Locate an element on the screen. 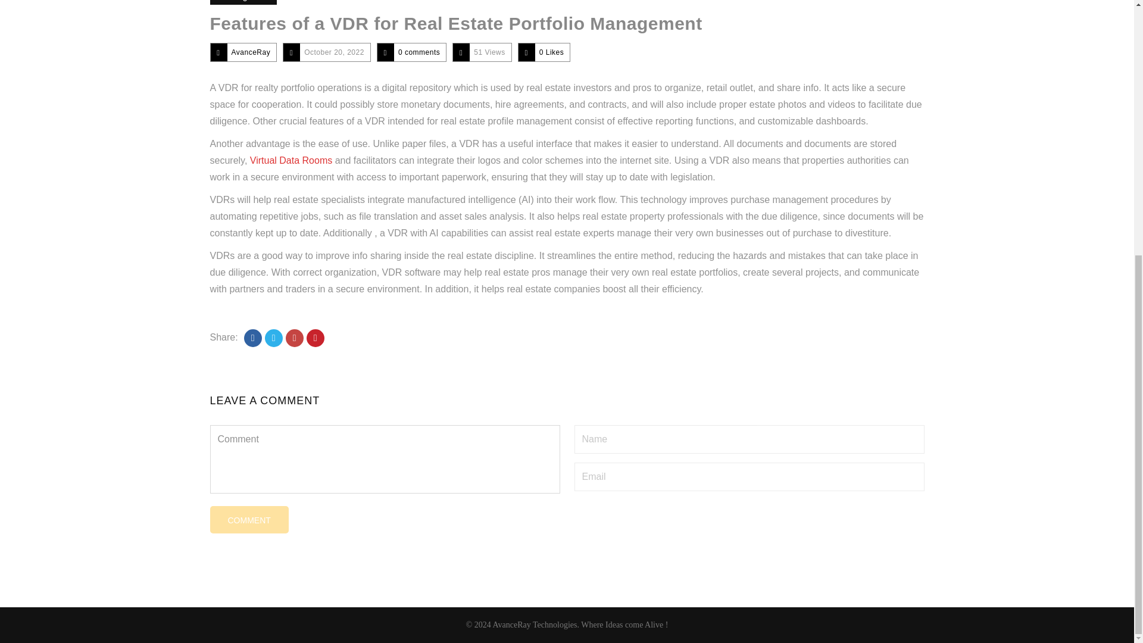 This screenshot has width=1143, height=643. View all posts by AvanceRay is located at coordinates (250, 52).